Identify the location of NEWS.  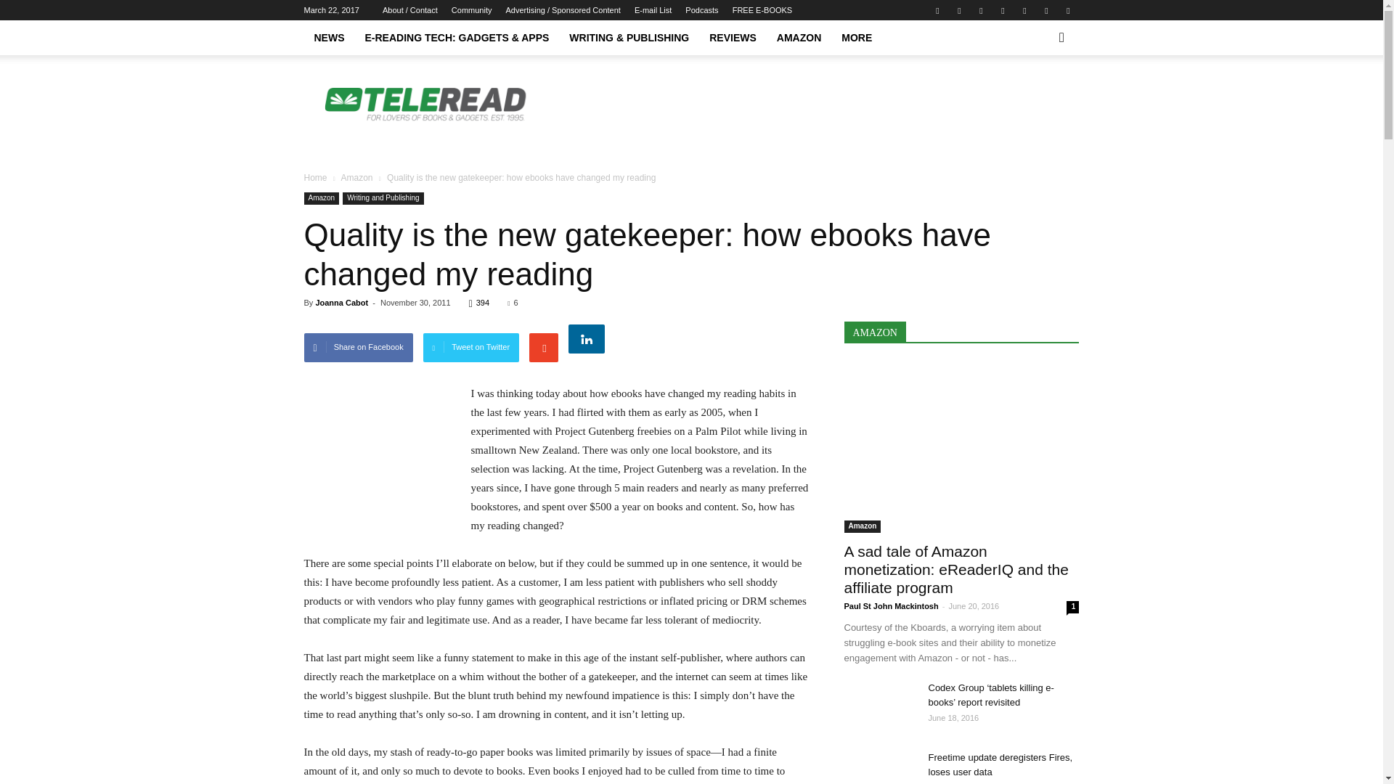
(328, 38).